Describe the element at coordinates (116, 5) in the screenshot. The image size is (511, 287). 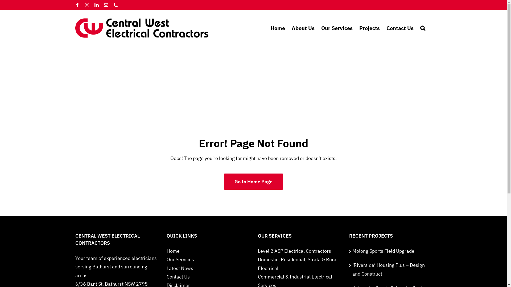
I see `Phone` at that location.